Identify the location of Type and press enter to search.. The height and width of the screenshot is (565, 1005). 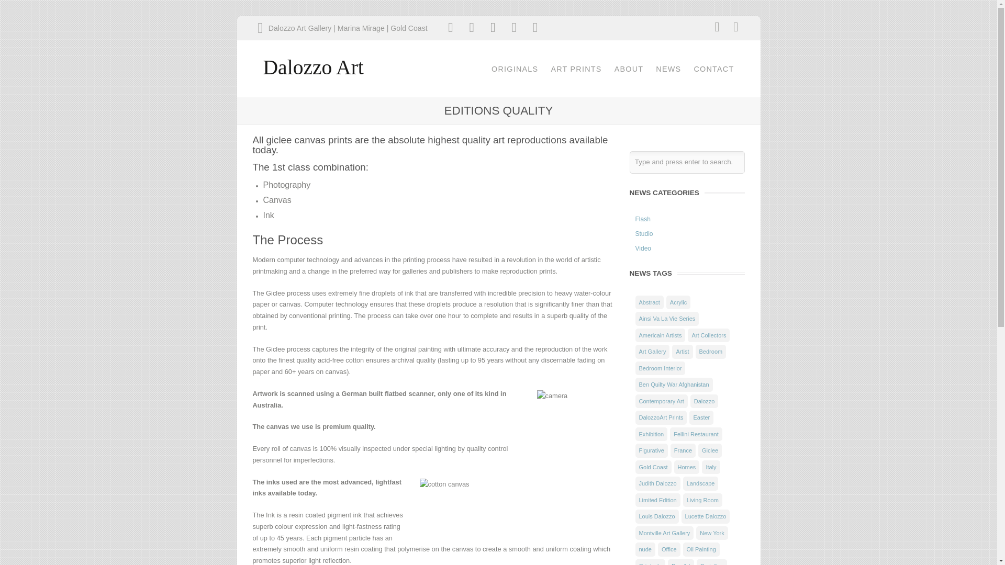
(687, 162).